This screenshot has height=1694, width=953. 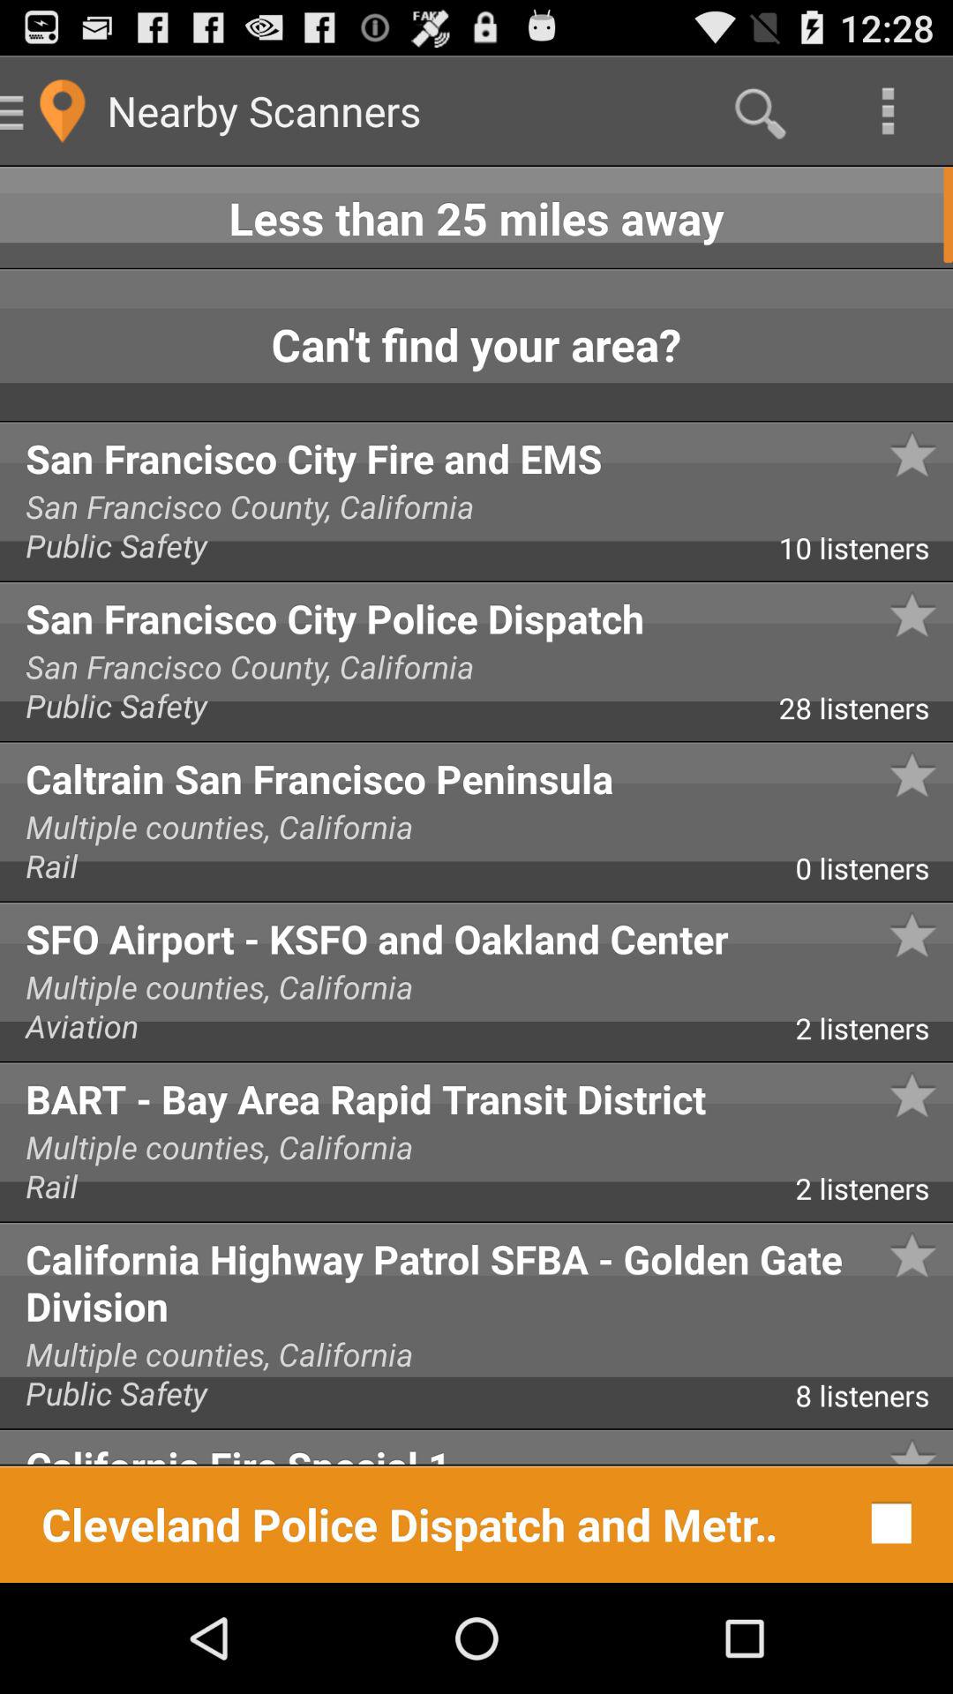 I want to click on select item to the right of the rail item, so click(x=874, y=874).